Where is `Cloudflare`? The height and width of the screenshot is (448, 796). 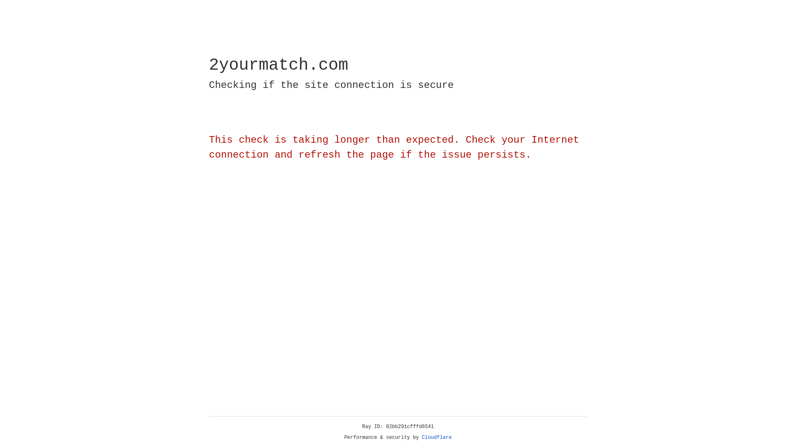
Cloudflare is located at coordinates (437, 438).